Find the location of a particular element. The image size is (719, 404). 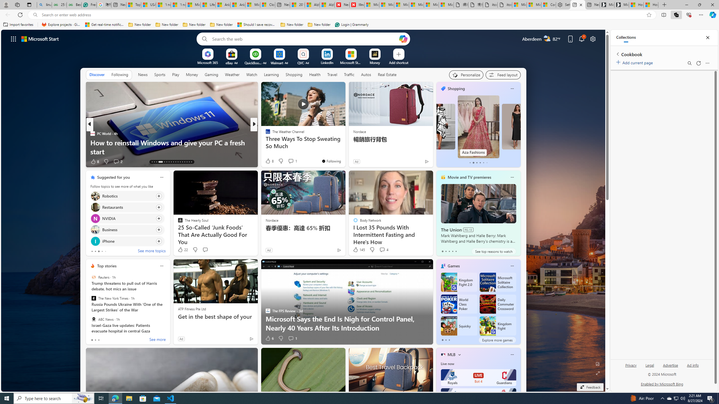

Free AI Writing Assistance for Students | Grammarly is located at coordinates (89, 5).